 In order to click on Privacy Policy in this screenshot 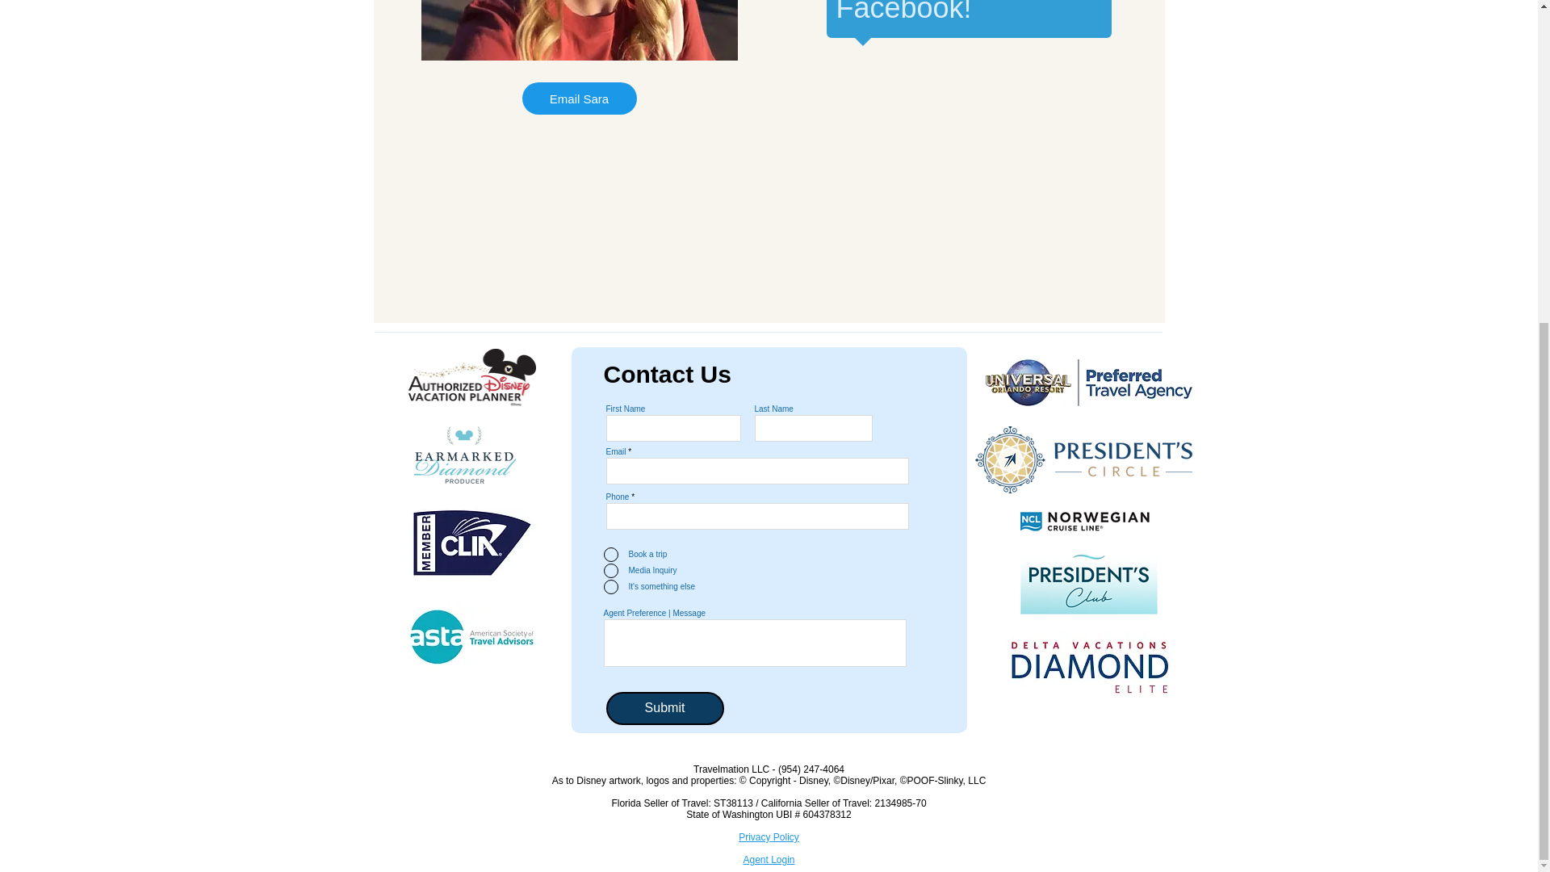, I will do `click(769, 837)`.